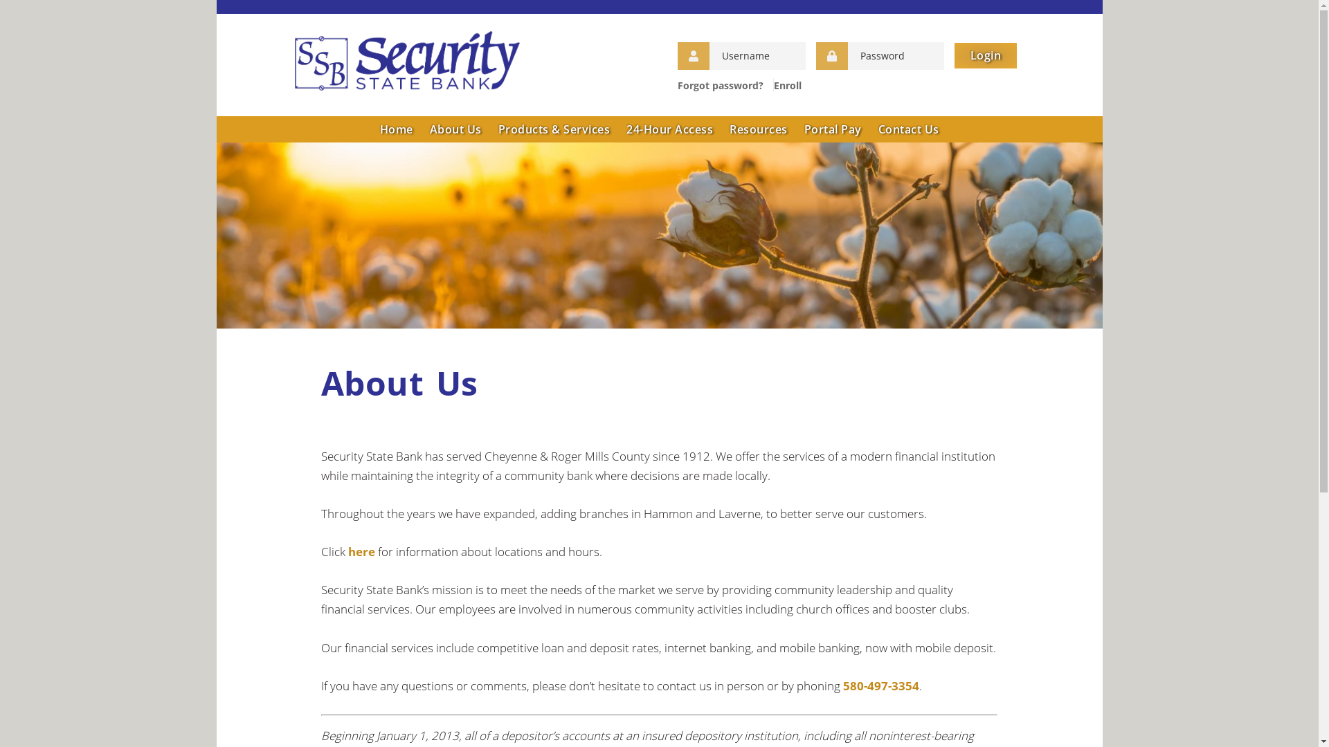 The width and height of the screenshot is (1329, 747). What do you see at coordinates (881, 686) in the screenshot?
I see `580-497-3354` at bounding box center [881, 686].